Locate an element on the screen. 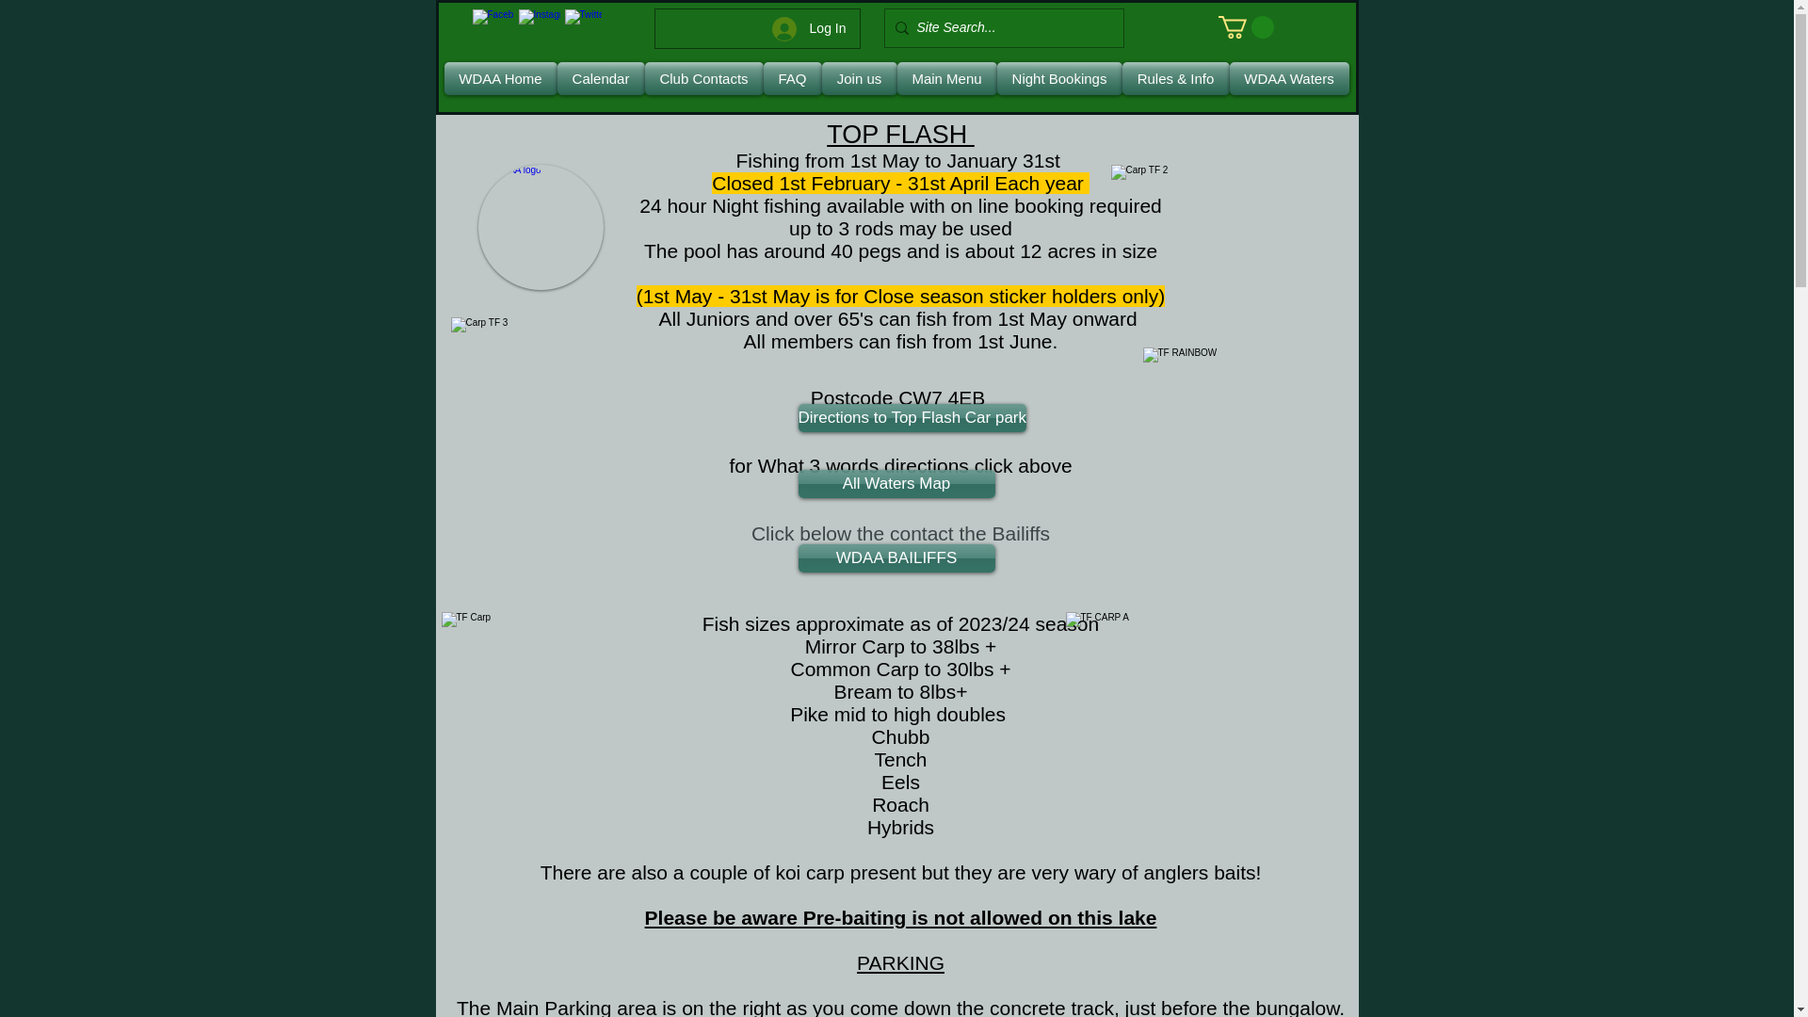 The height and width of the screenshot is (1017, 1808). WDAA BAILIFFS is located at coordinates (896, 557).